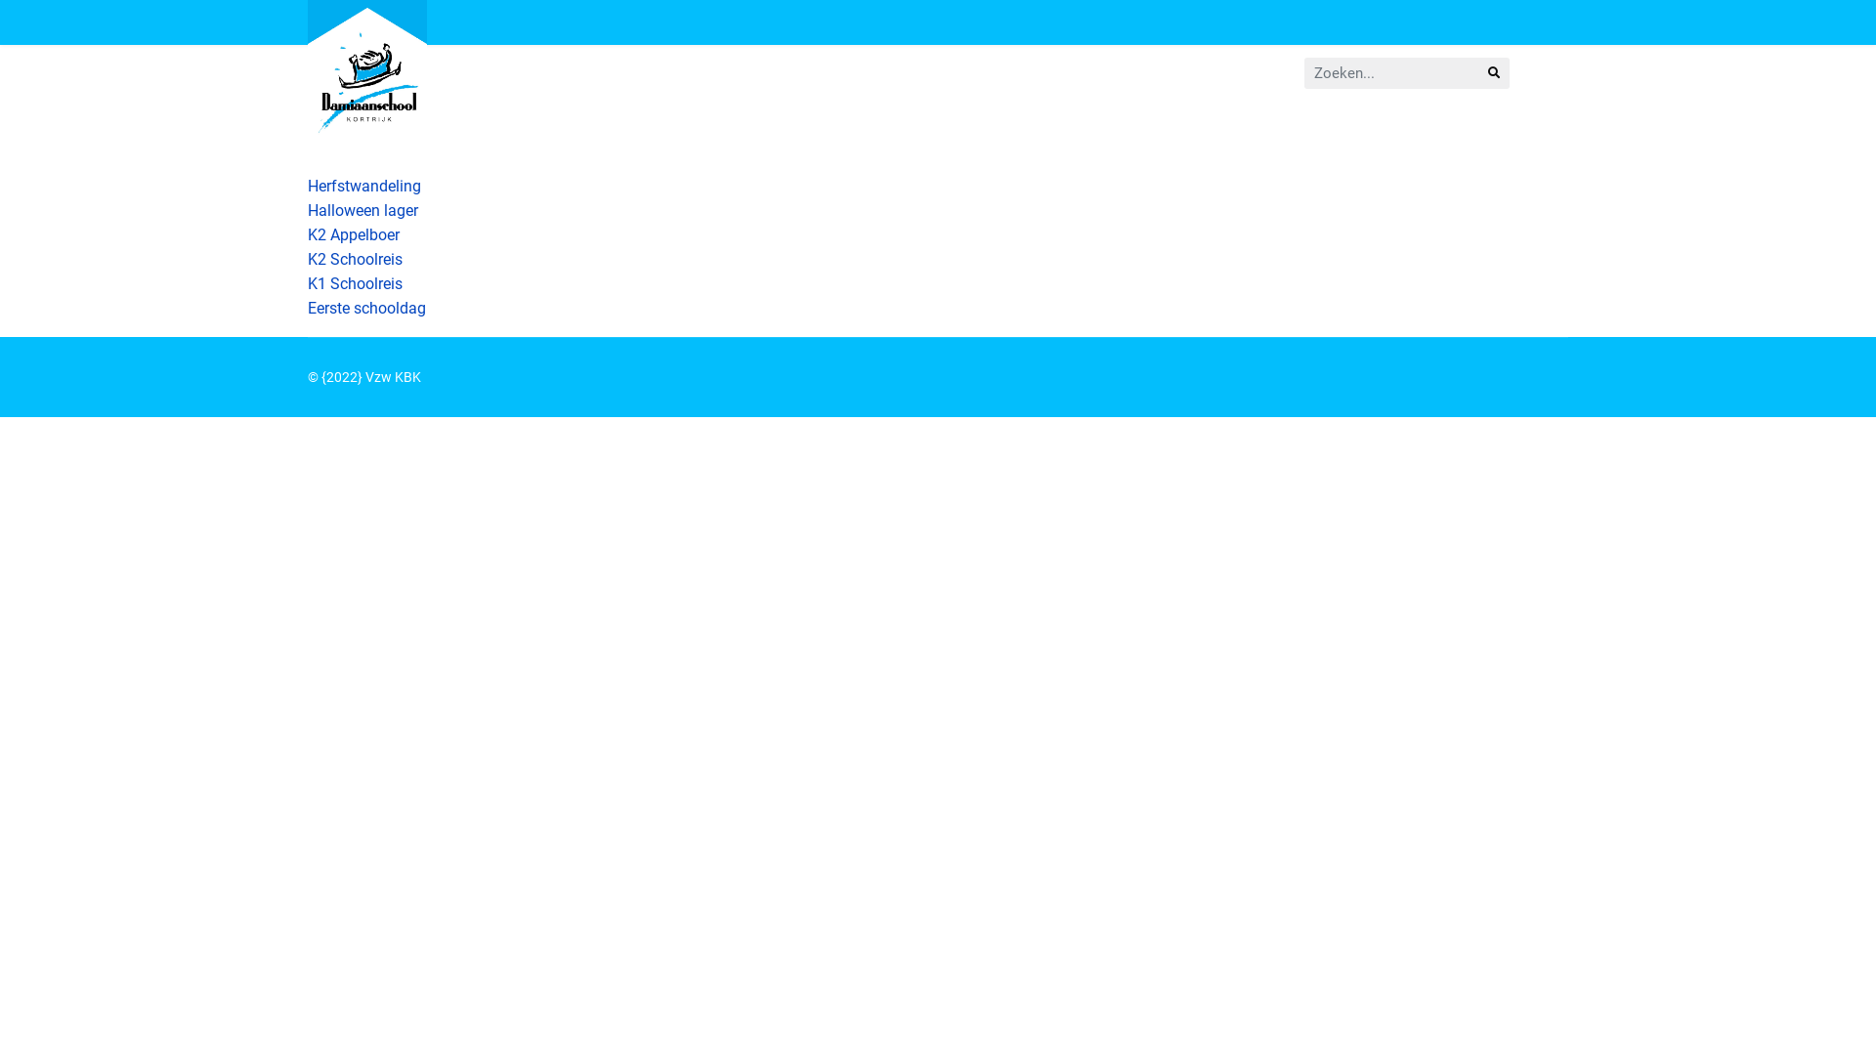 This screenshot has height=1055, width=1876. What do you see at coordinates (364, 186) in the screenshot?
I see `Herfstwandeling` at bounding box center [364, 186].